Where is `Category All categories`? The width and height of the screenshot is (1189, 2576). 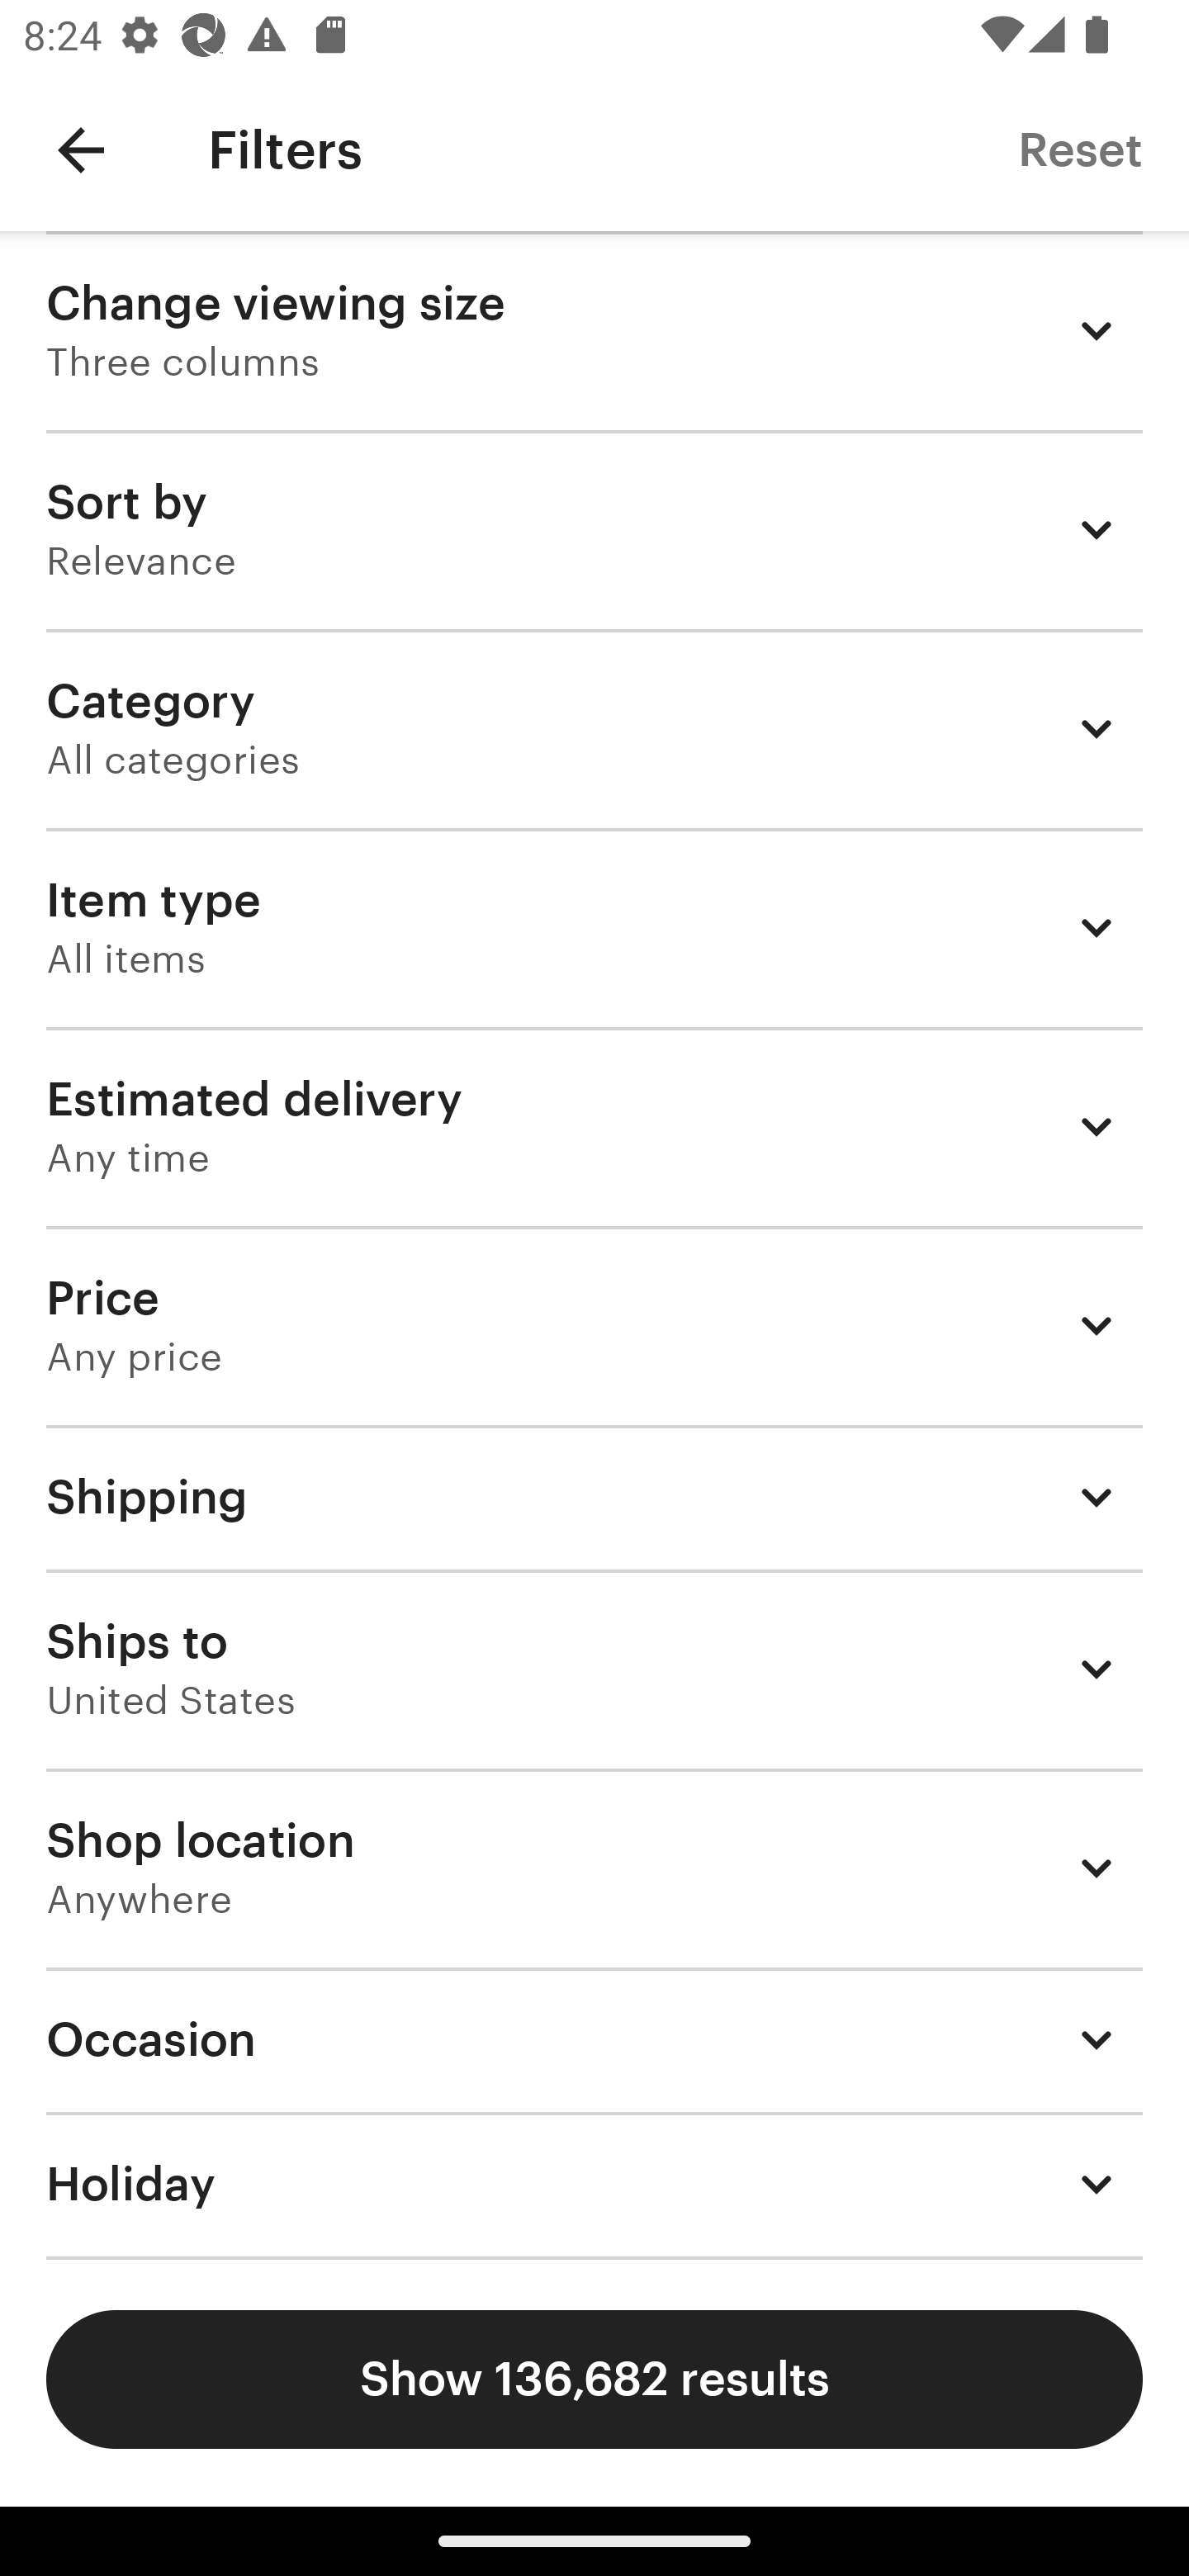
Category All categories is located at coordinates (594, 727).